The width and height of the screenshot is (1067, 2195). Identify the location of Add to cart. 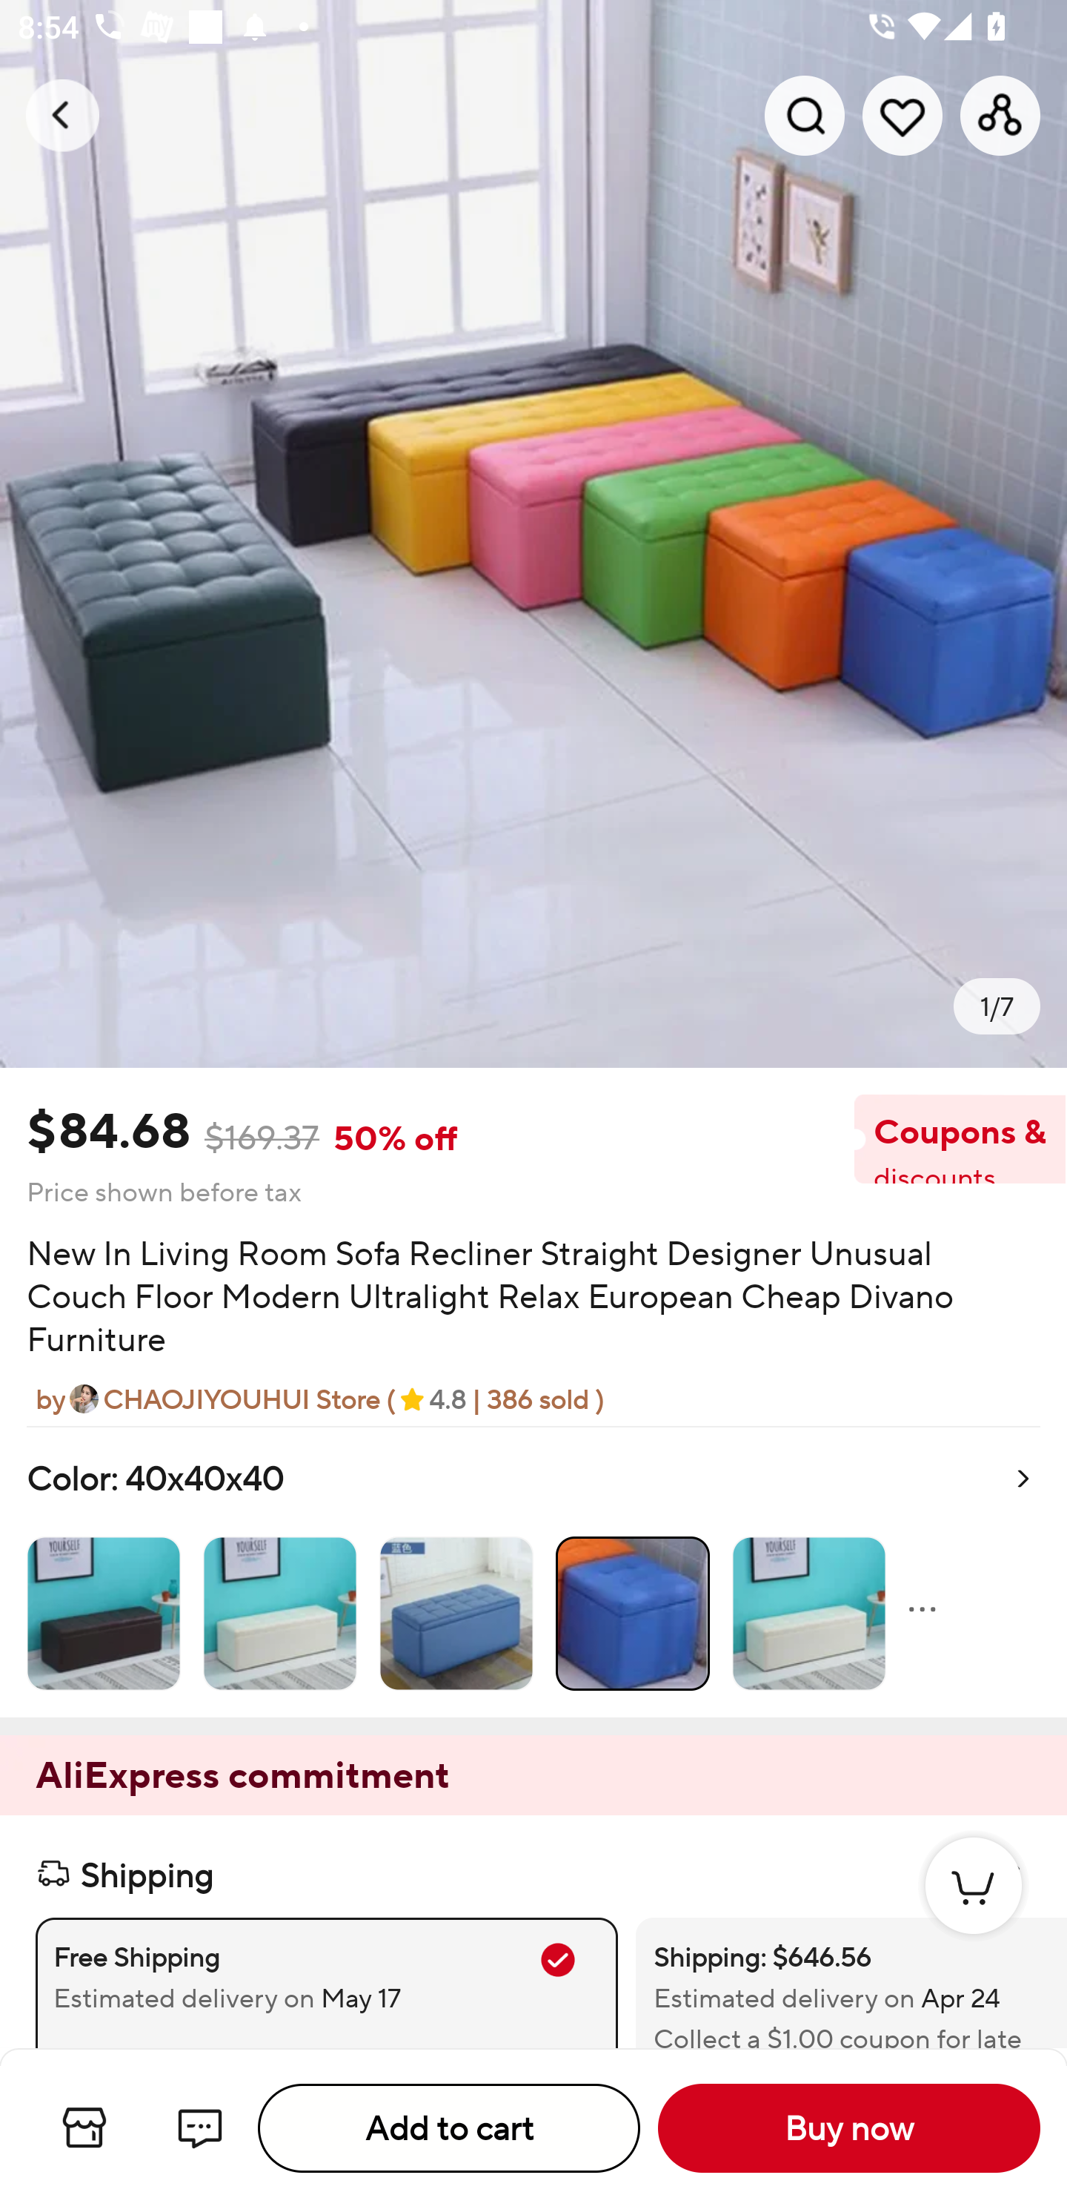
(449, 2128).